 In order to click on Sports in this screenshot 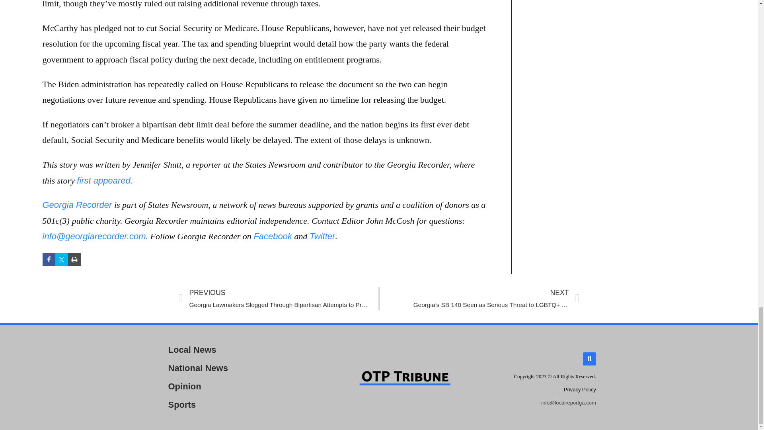, I will do `click(230, 405)`.